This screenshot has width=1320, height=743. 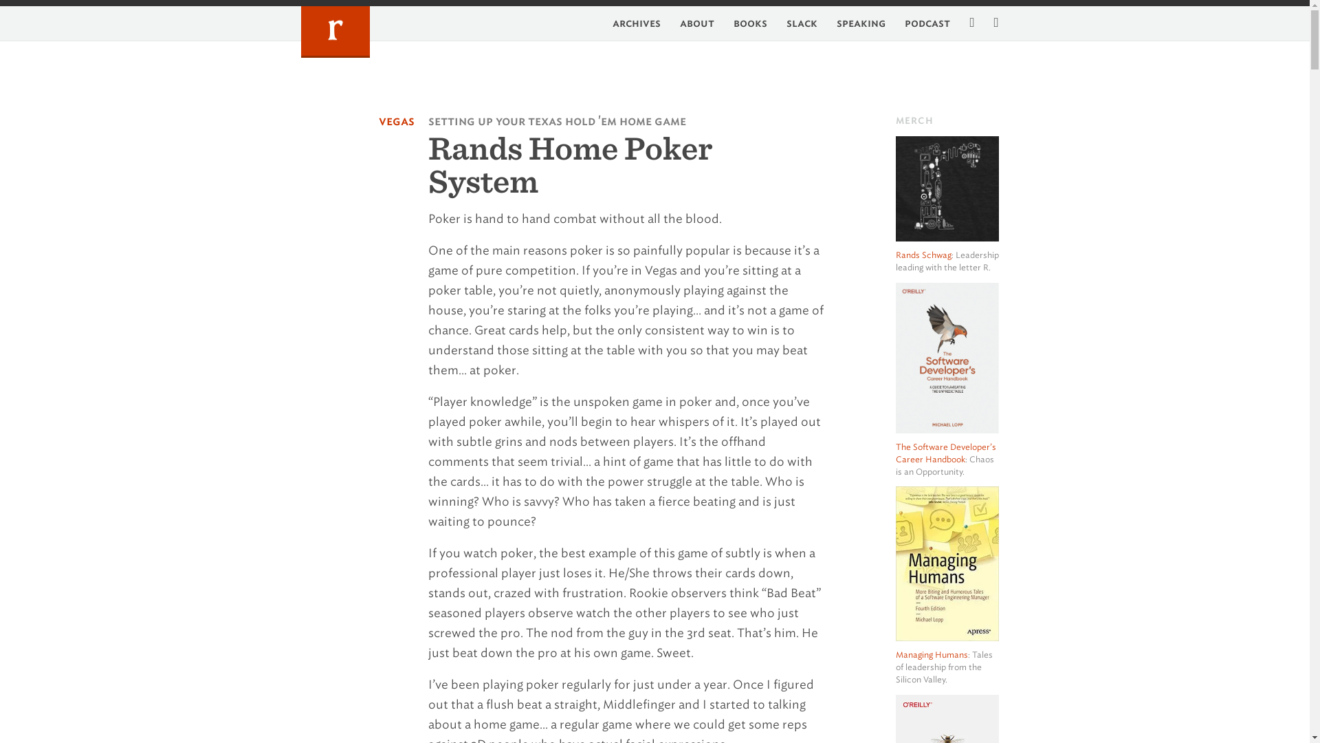 What do you see at coordinates (963, 23) in the screenshot?
I see `feed` at bounding box center [963, 23].